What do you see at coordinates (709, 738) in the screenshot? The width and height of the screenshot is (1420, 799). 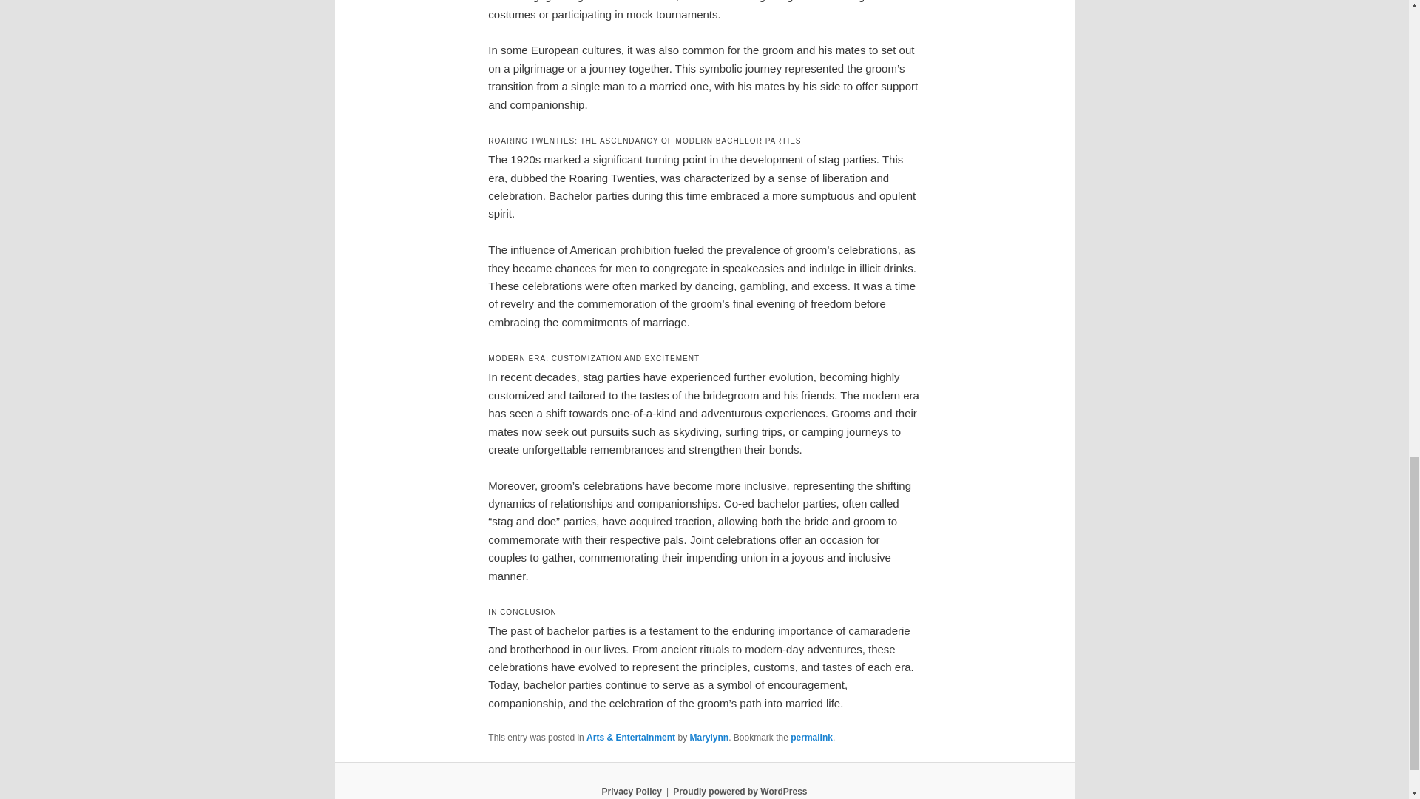 I see `Marylynn` at bounding box center [709, 738].